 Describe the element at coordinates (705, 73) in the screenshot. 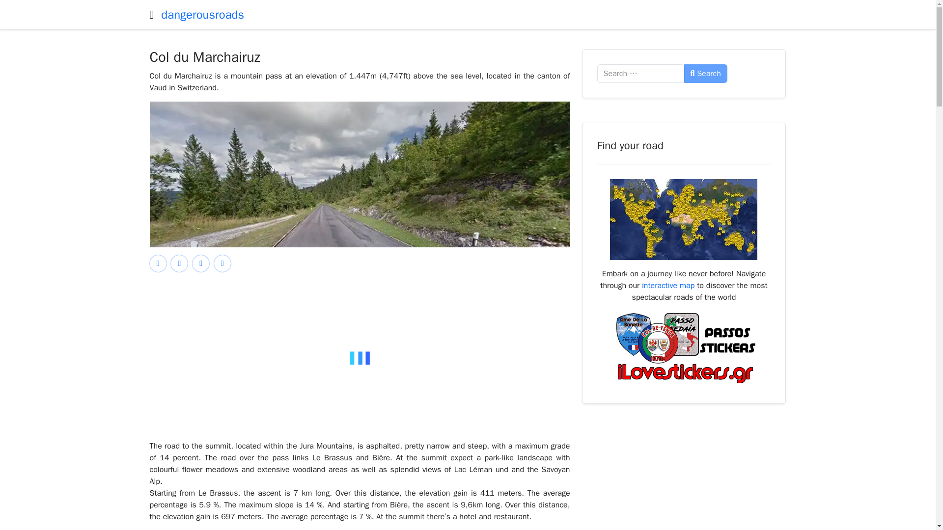

I see `Search` at that location.